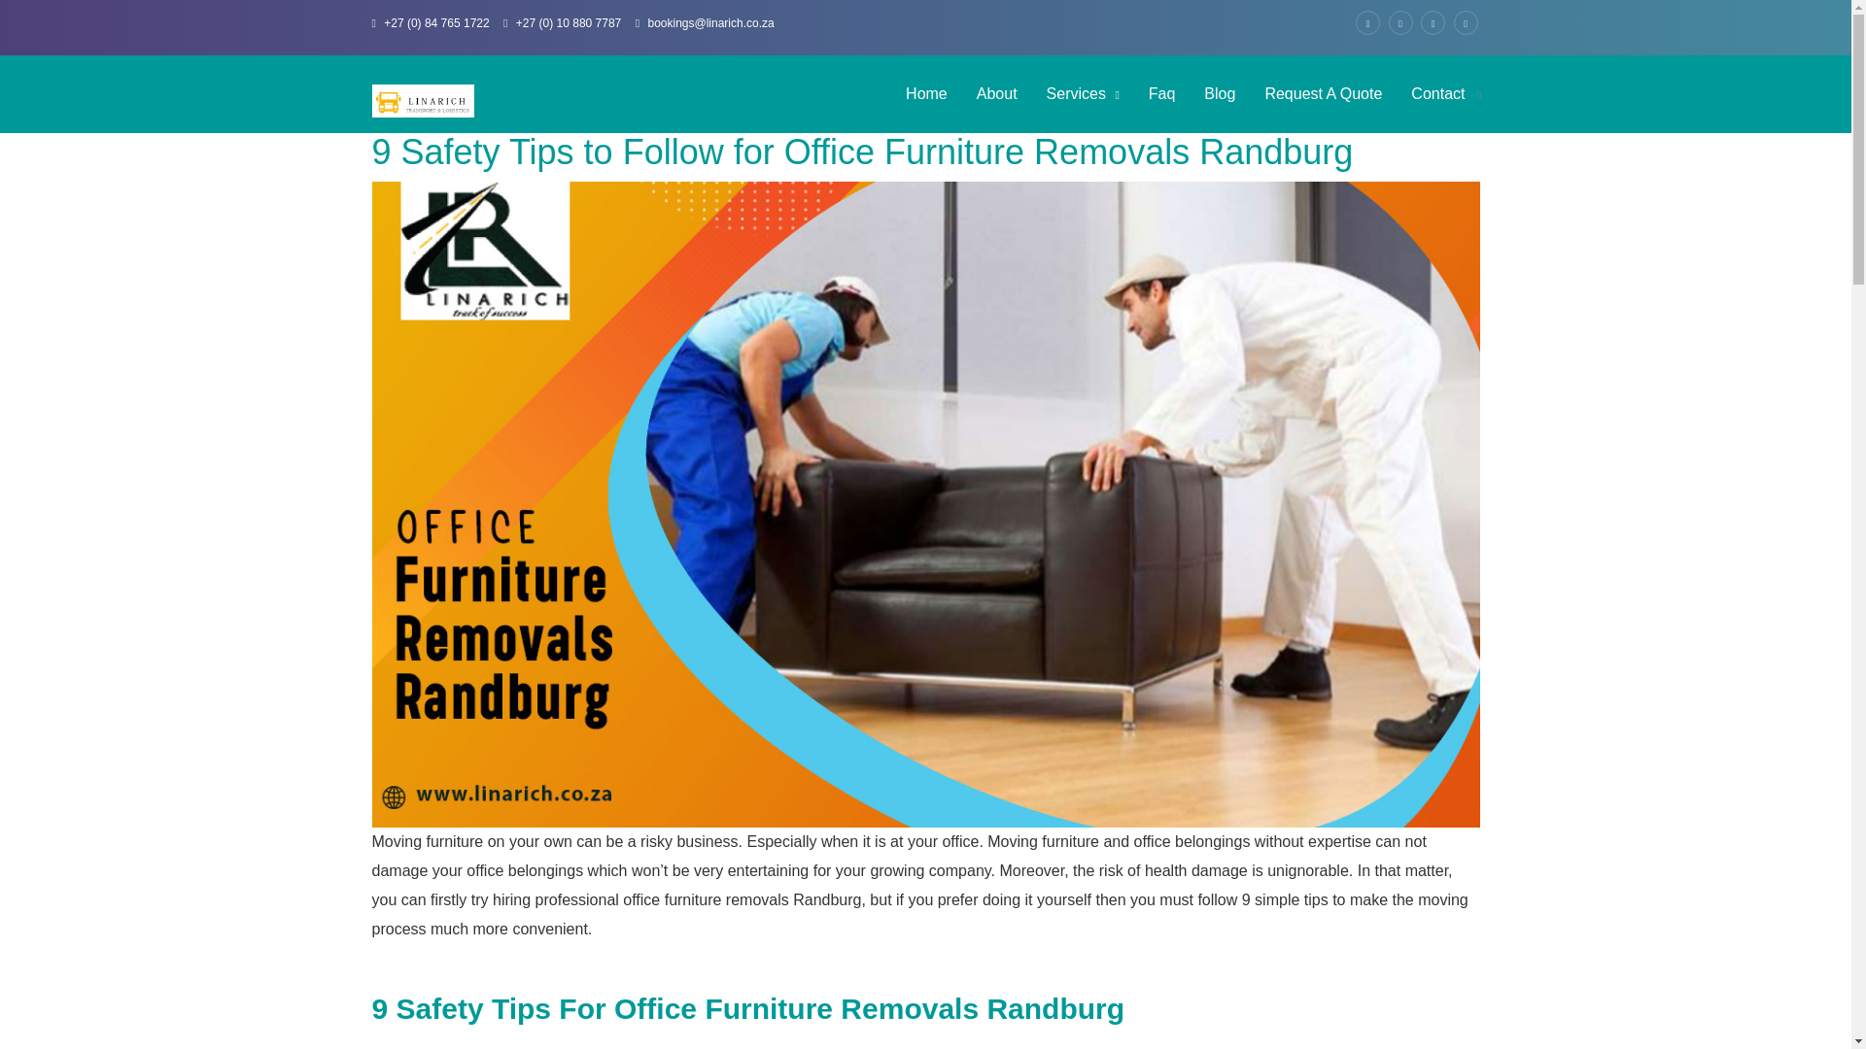  I want to click on Request A Quote, so click(1323, 94).